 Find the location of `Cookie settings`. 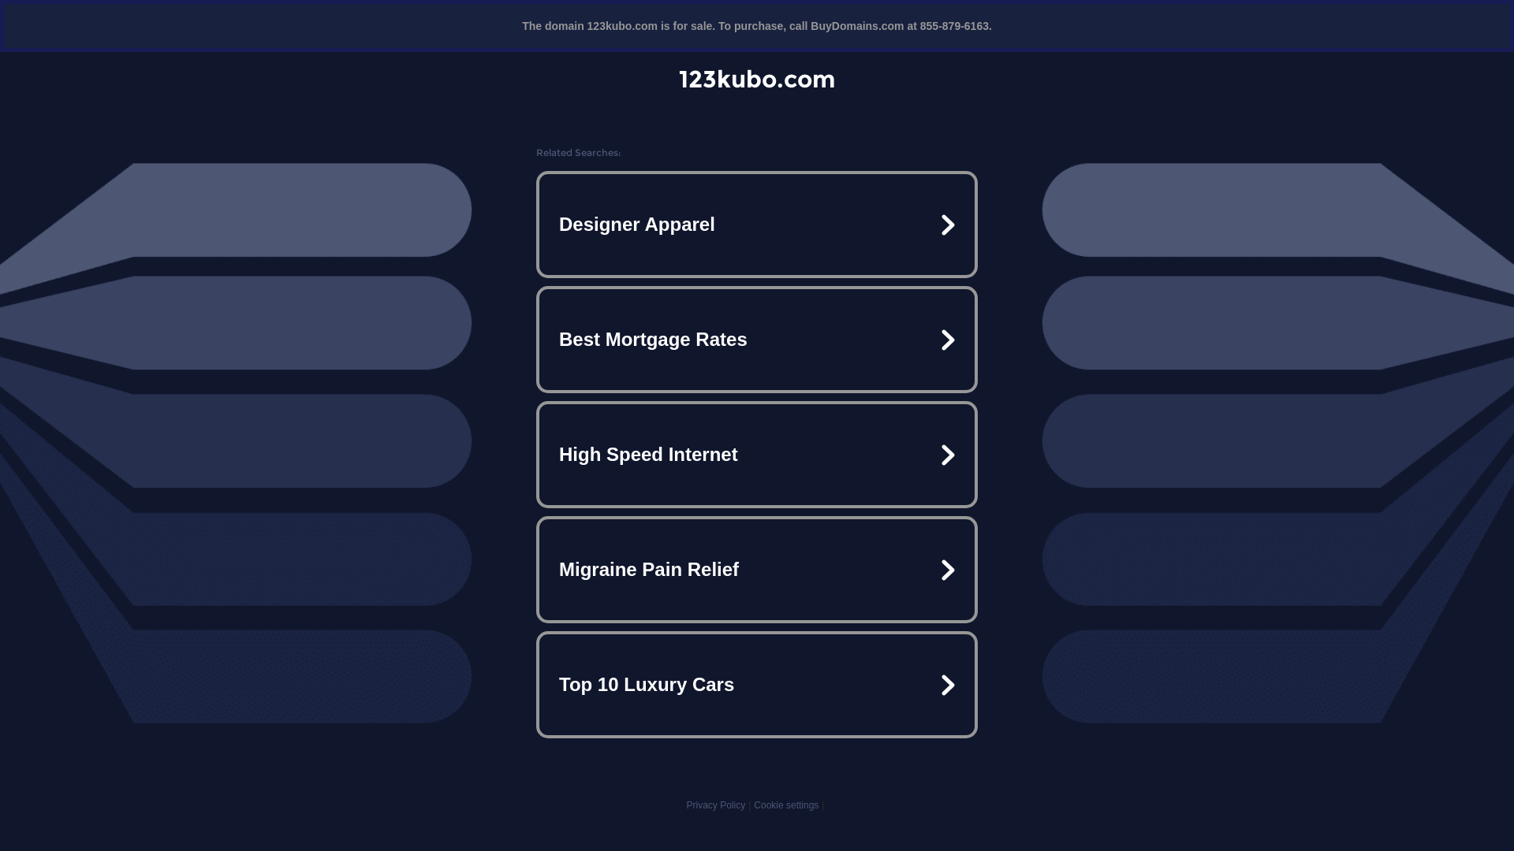

Cookie settings is located at coordinates (786, 805).